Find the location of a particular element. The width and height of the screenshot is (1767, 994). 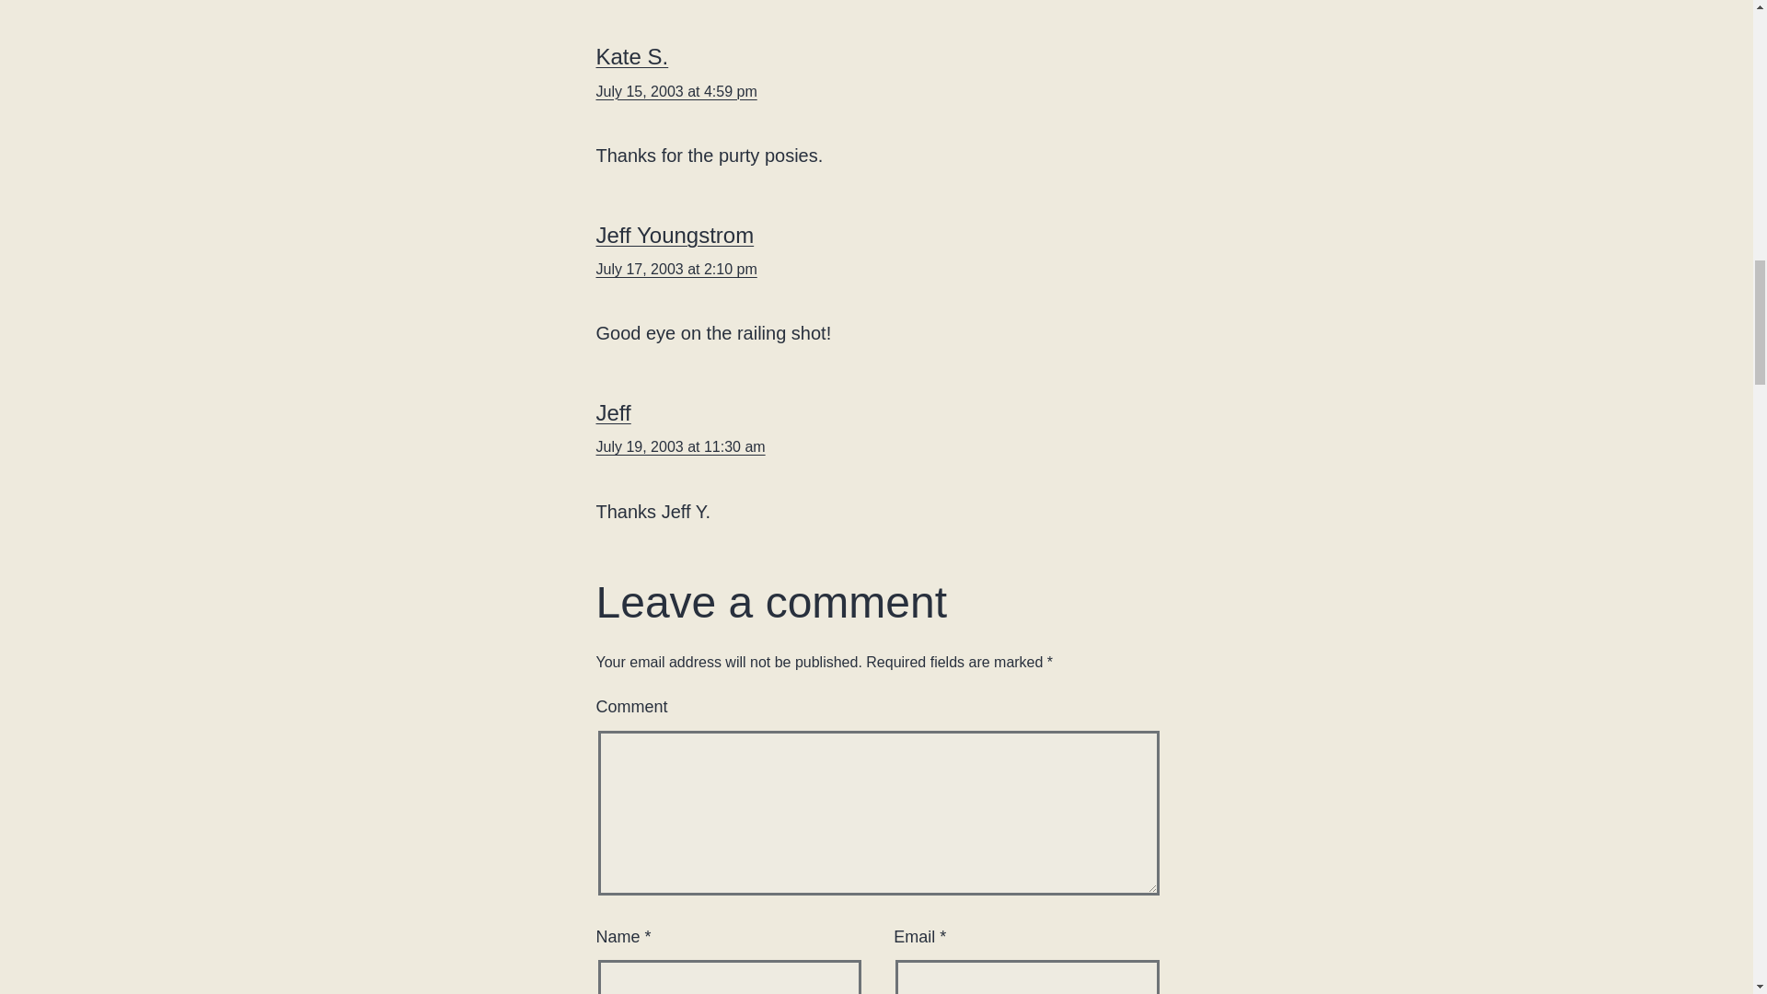

Kate S. is located at coordinates (633, 55).